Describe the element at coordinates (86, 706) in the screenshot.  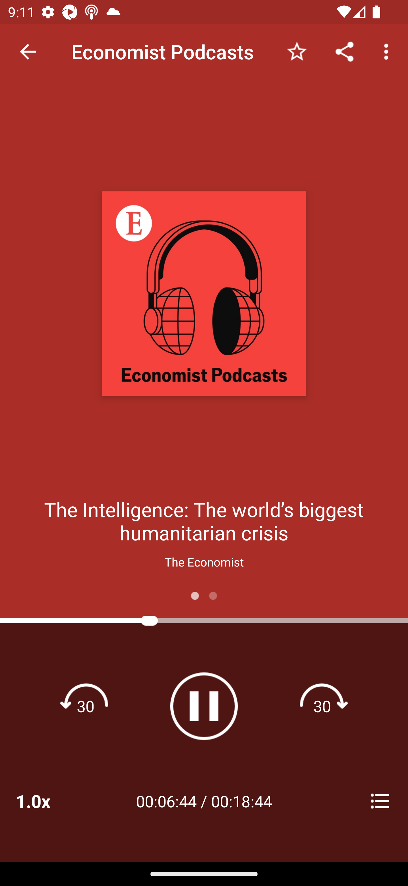
I see `Rewind` at that location.